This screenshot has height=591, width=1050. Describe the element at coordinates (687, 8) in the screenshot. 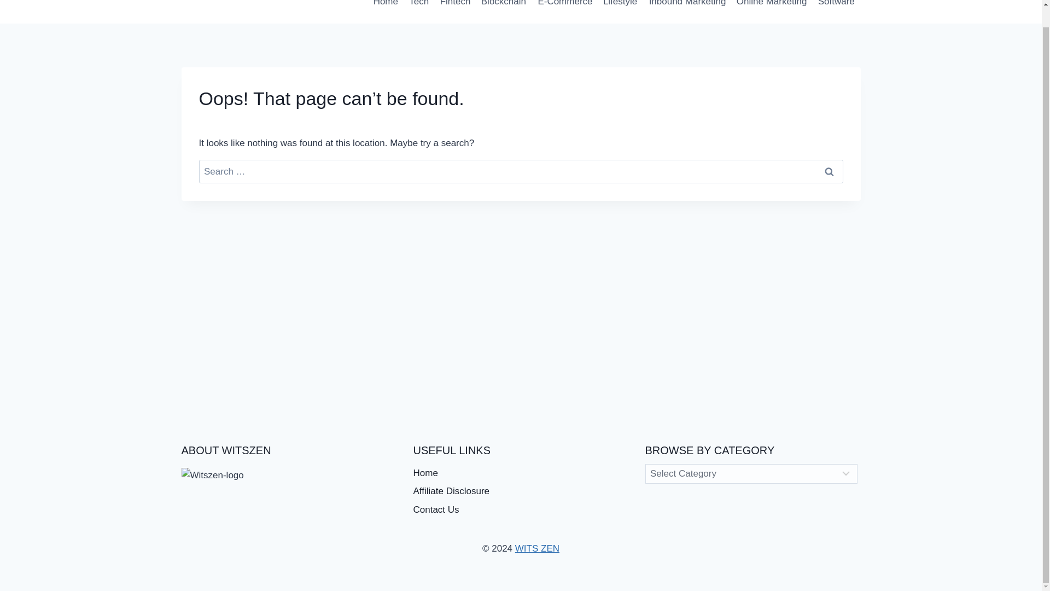

I see `Inbound Marketing` at that location.